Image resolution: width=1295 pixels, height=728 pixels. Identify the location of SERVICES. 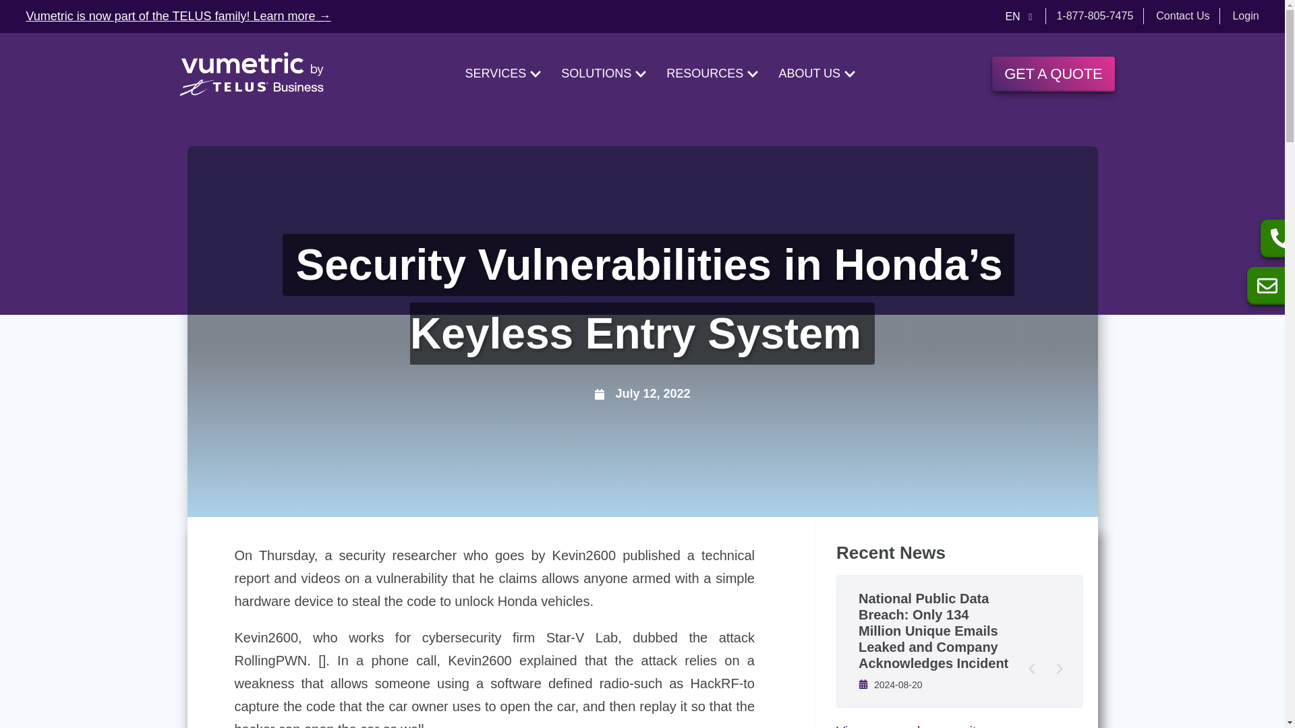
(503, 74).